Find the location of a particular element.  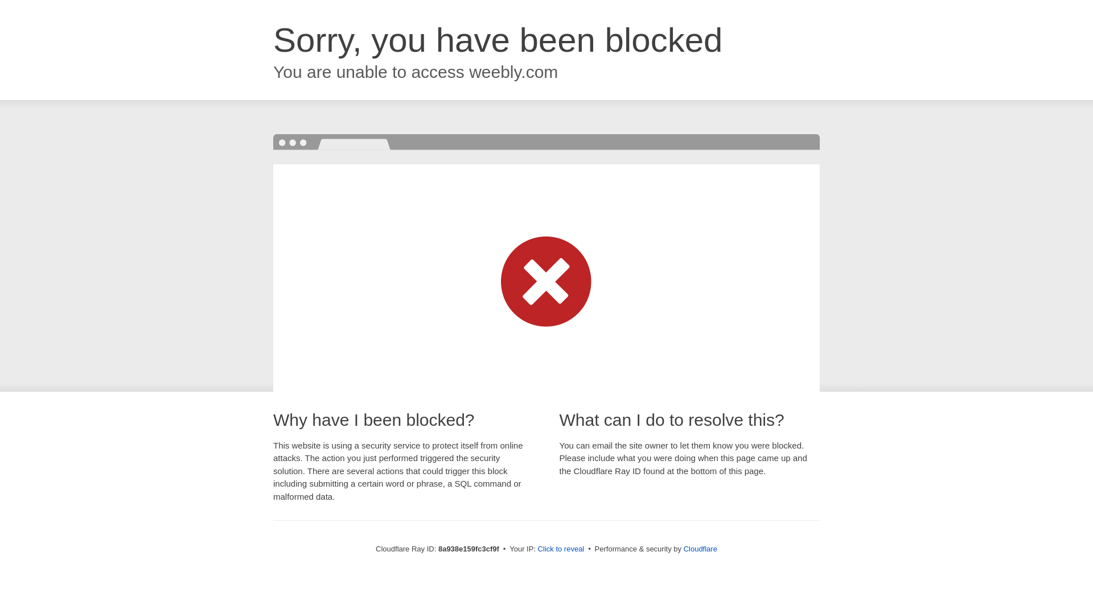

Click to reveal is located at coordinates (561, 549).